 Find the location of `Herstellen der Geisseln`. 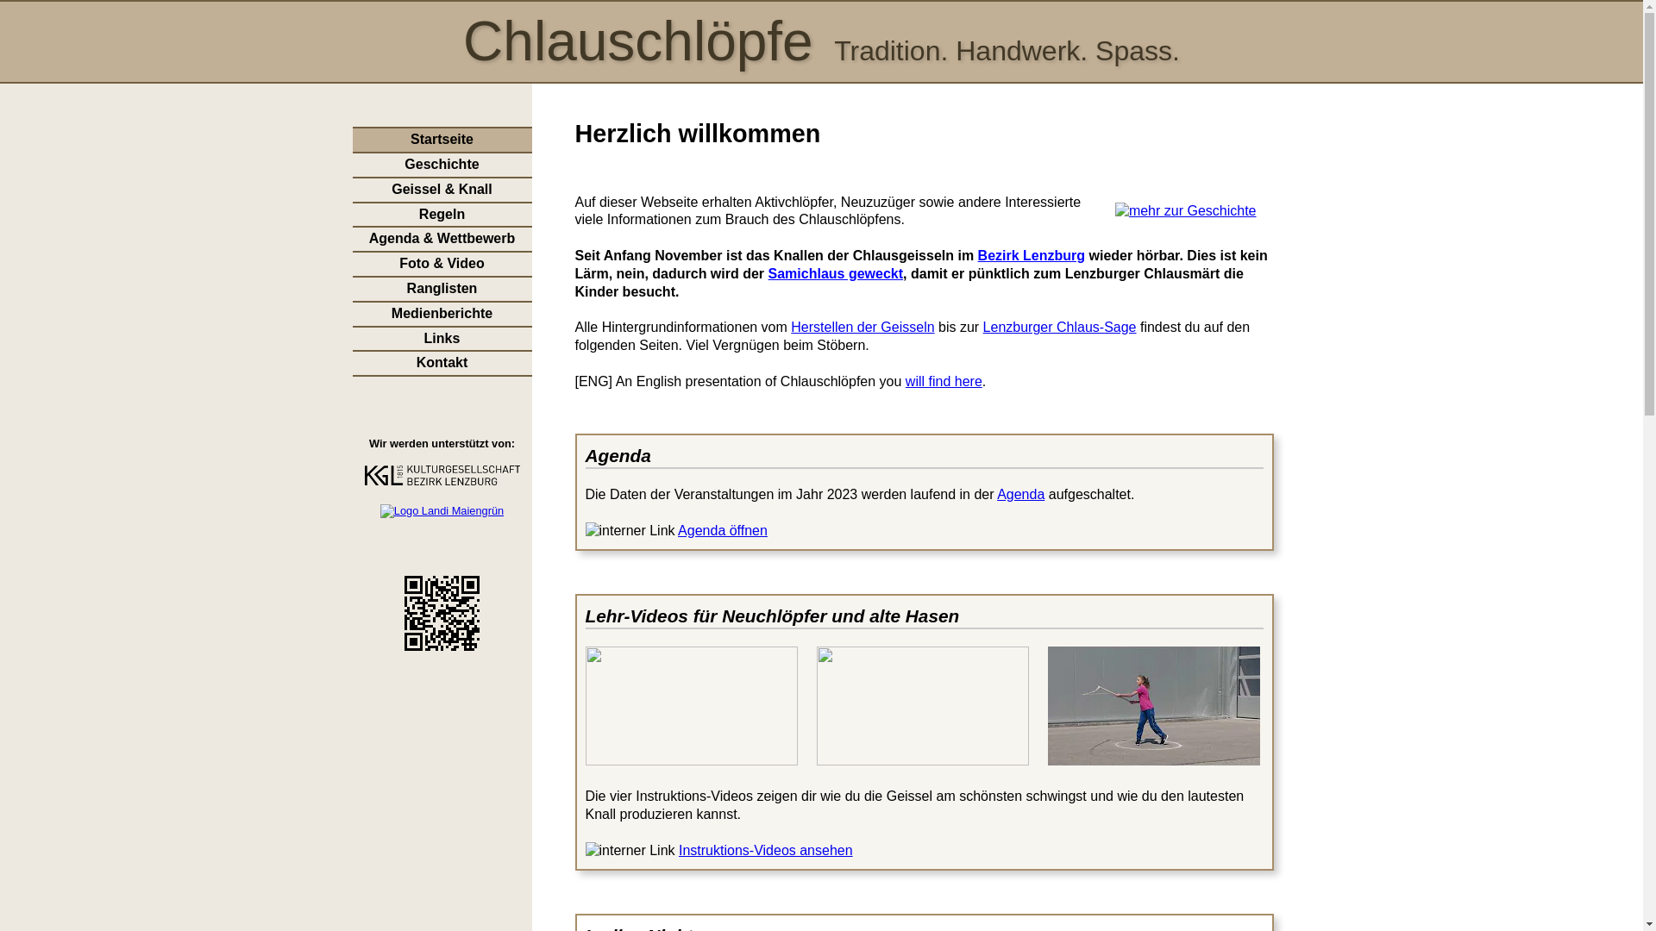

Herstellen der Geisseln is located at coordinates (862, 328).